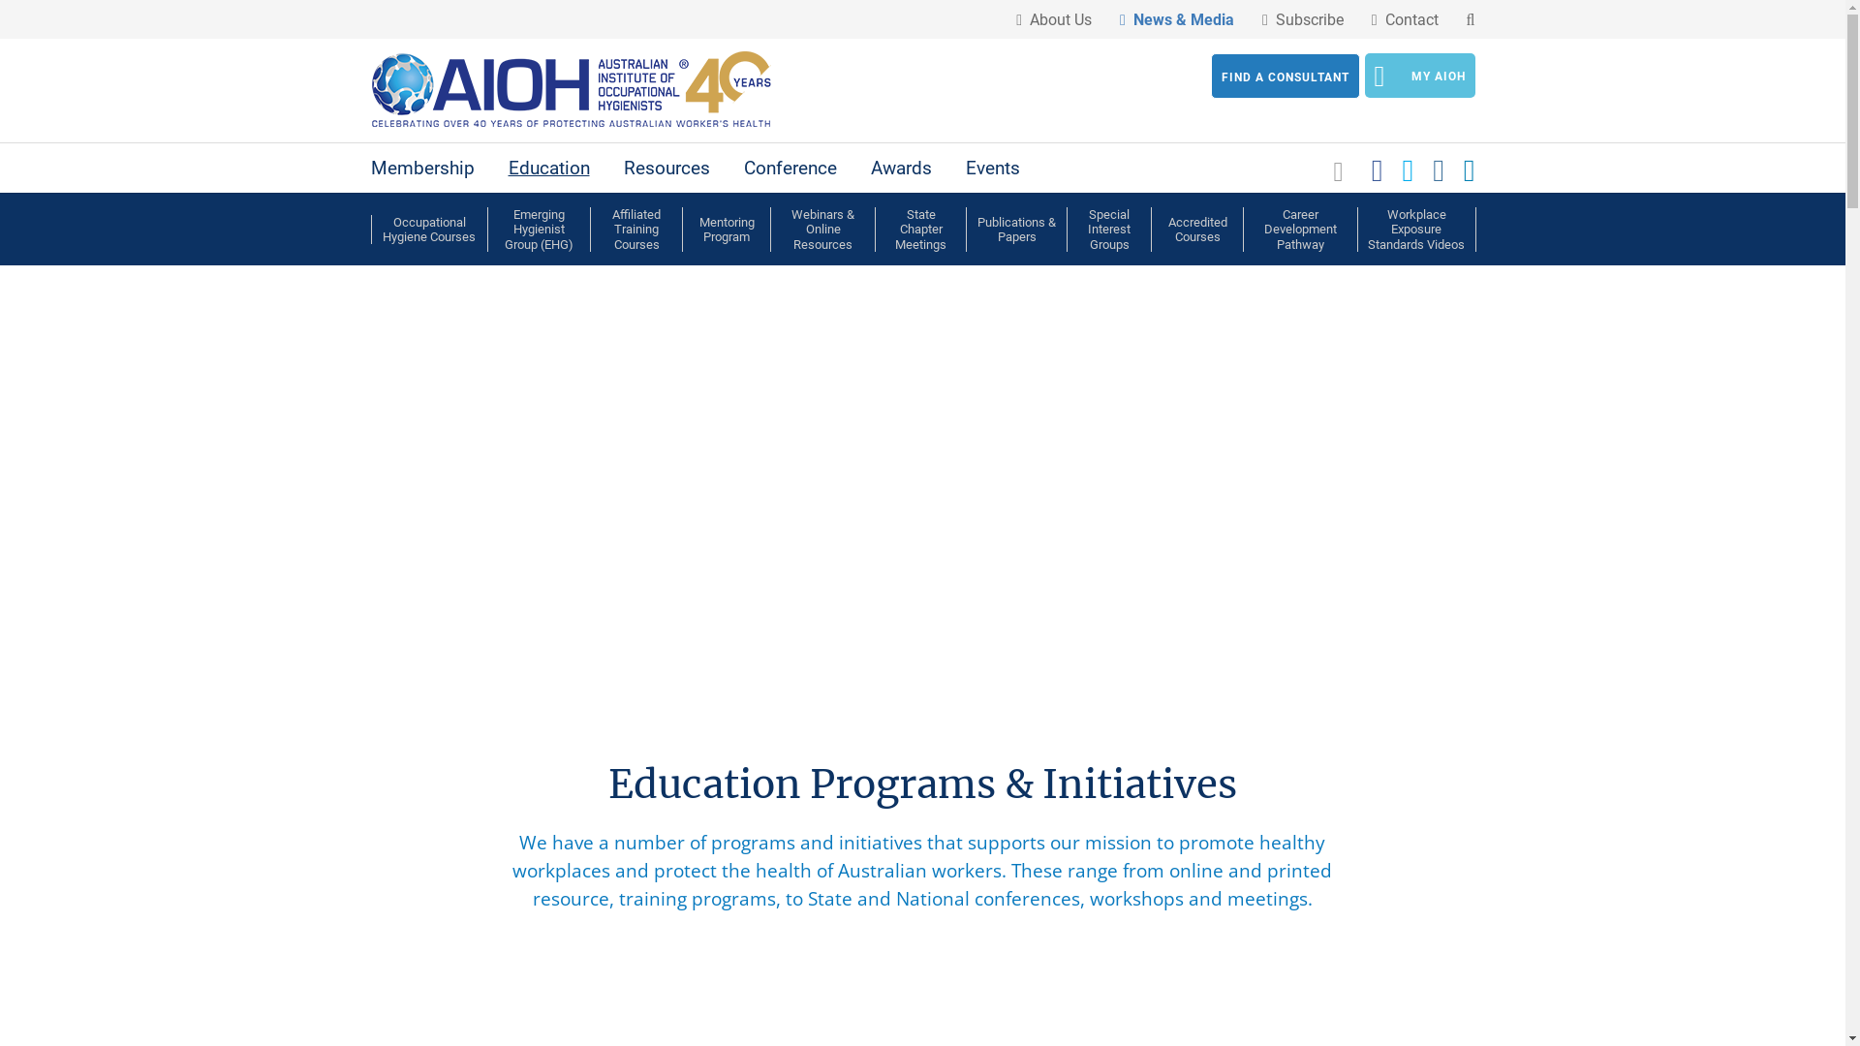 The height and width of the screenshot is (1046, 1860). What do you see at coordinates (429, 230) in the screenshot?
I see `Occupational Hygiene Courses` at bounding box center [429, 230].